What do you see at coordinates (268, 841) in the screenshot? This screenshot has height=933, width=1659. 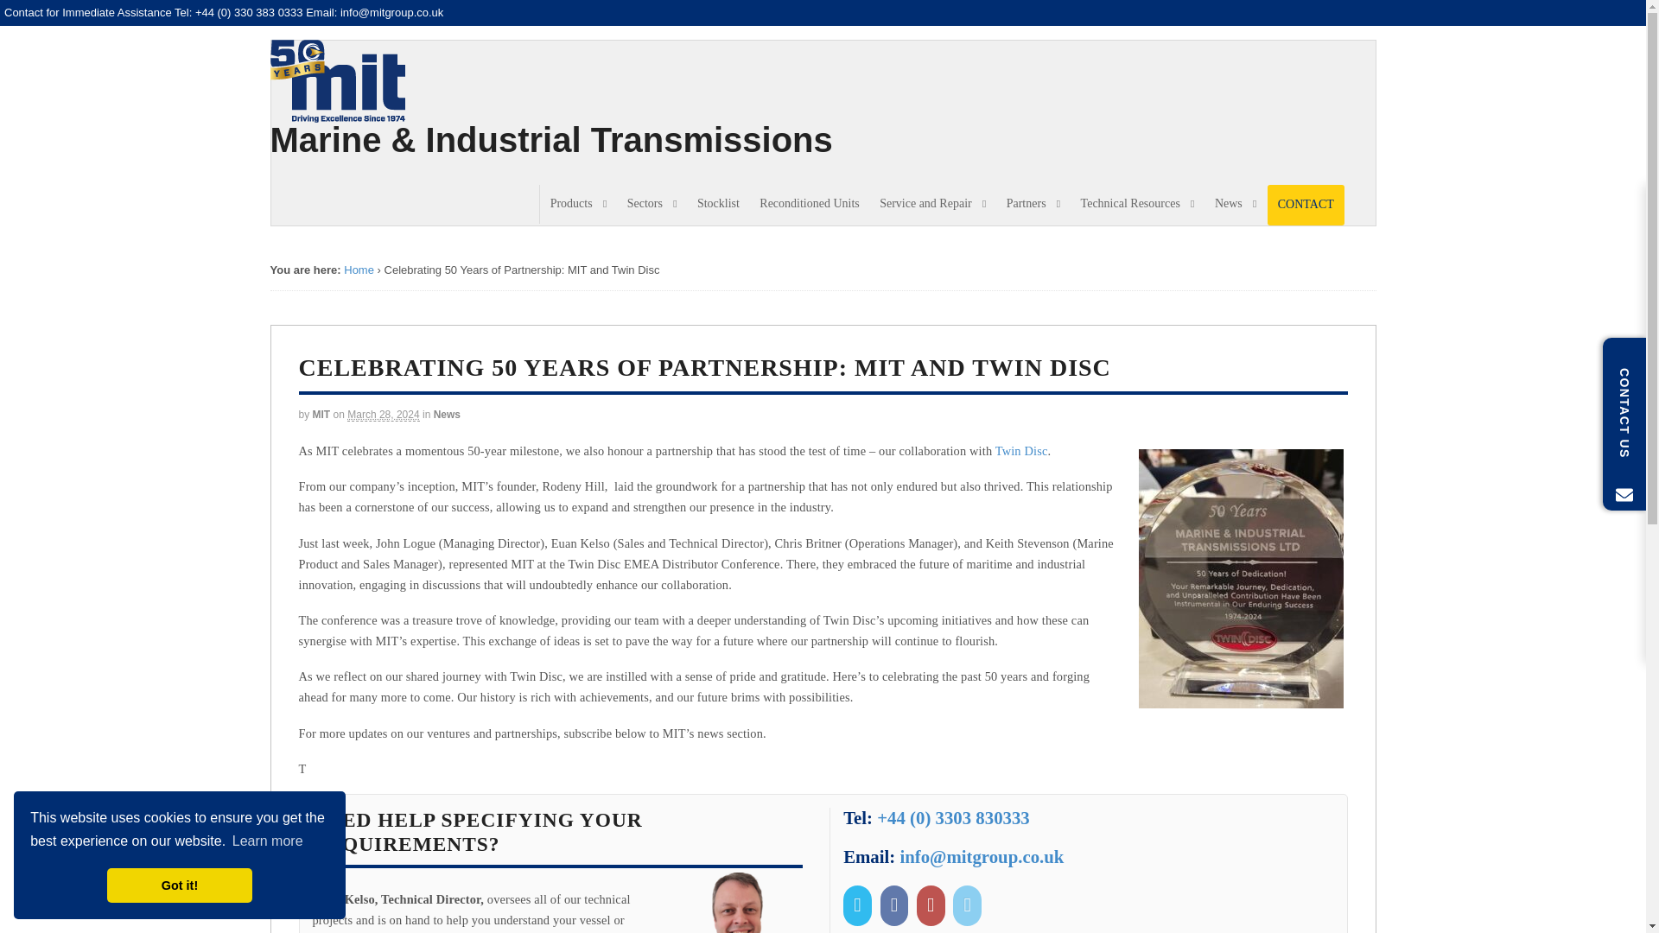 I see `Learn more` at bounding box center [268, 841].